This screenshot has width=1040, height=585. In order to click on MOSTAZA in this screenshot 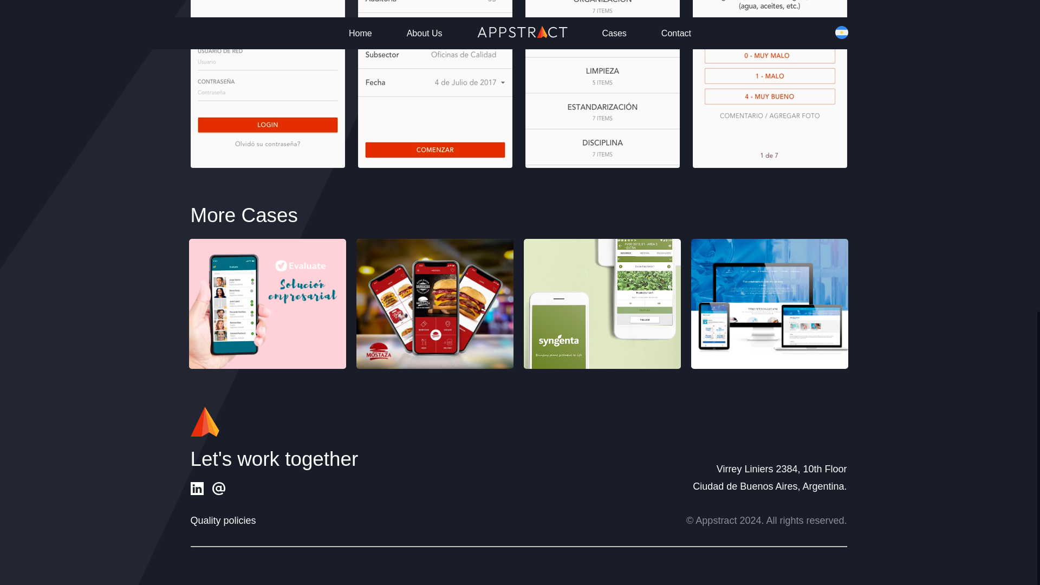, I will do `click(435, 303)`.